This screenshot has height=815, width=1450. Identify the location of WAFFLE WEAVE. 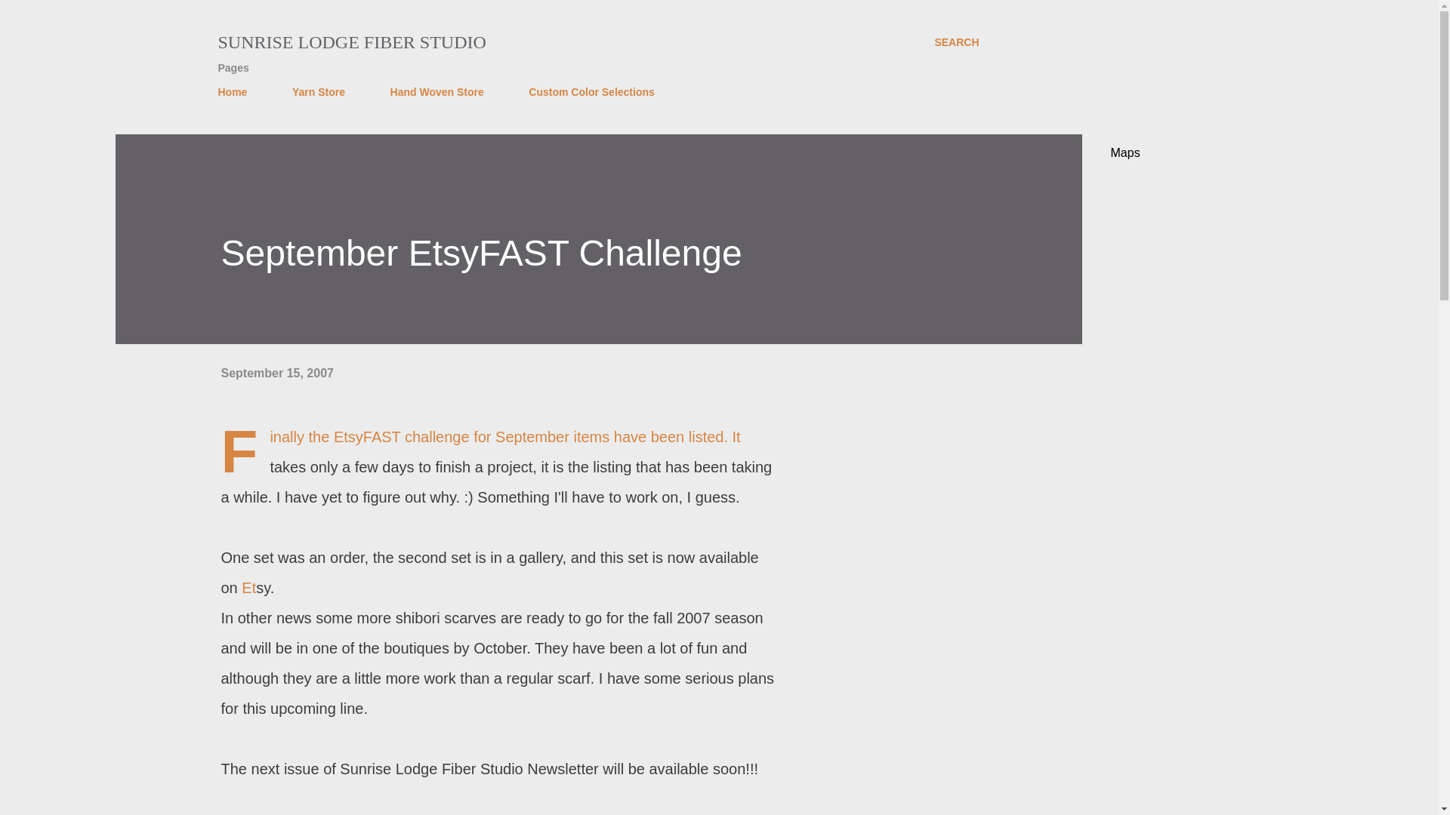
(585, 812).